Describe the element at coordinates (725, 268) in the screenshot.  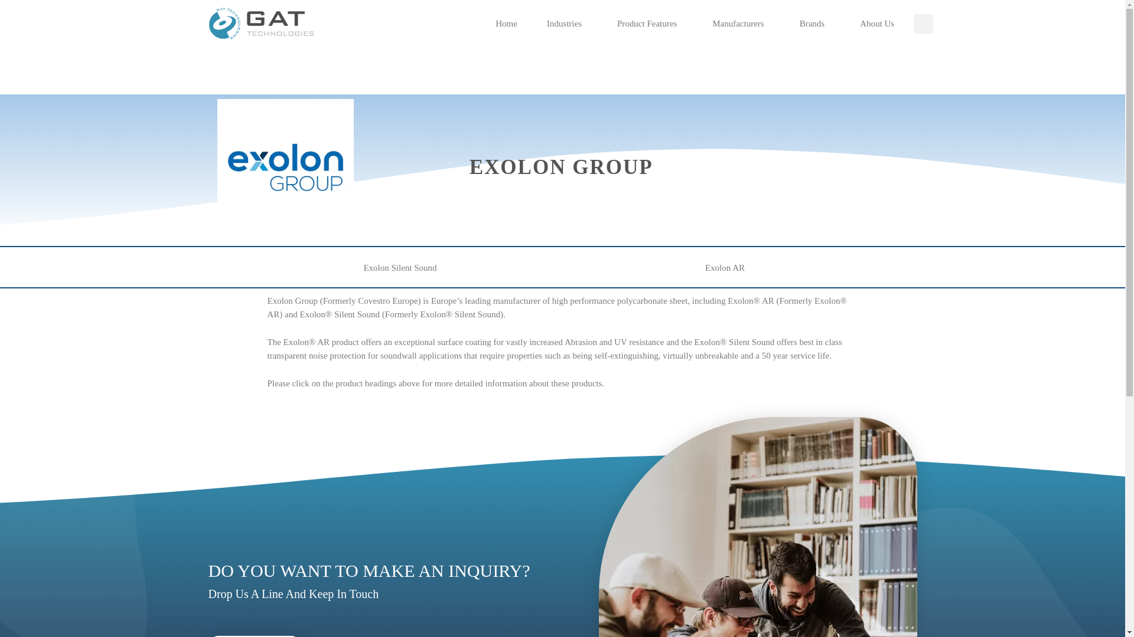
I see `Exolon AR` at that location.